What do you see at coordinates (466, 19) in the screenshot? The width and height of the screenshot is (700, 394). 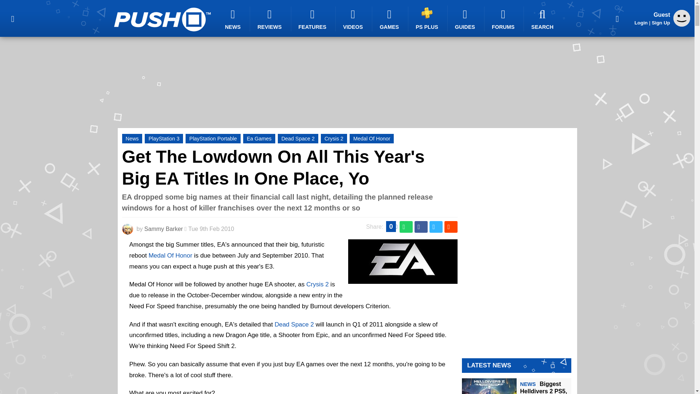 I see `GUIDES` at bounding box center [466, 19].